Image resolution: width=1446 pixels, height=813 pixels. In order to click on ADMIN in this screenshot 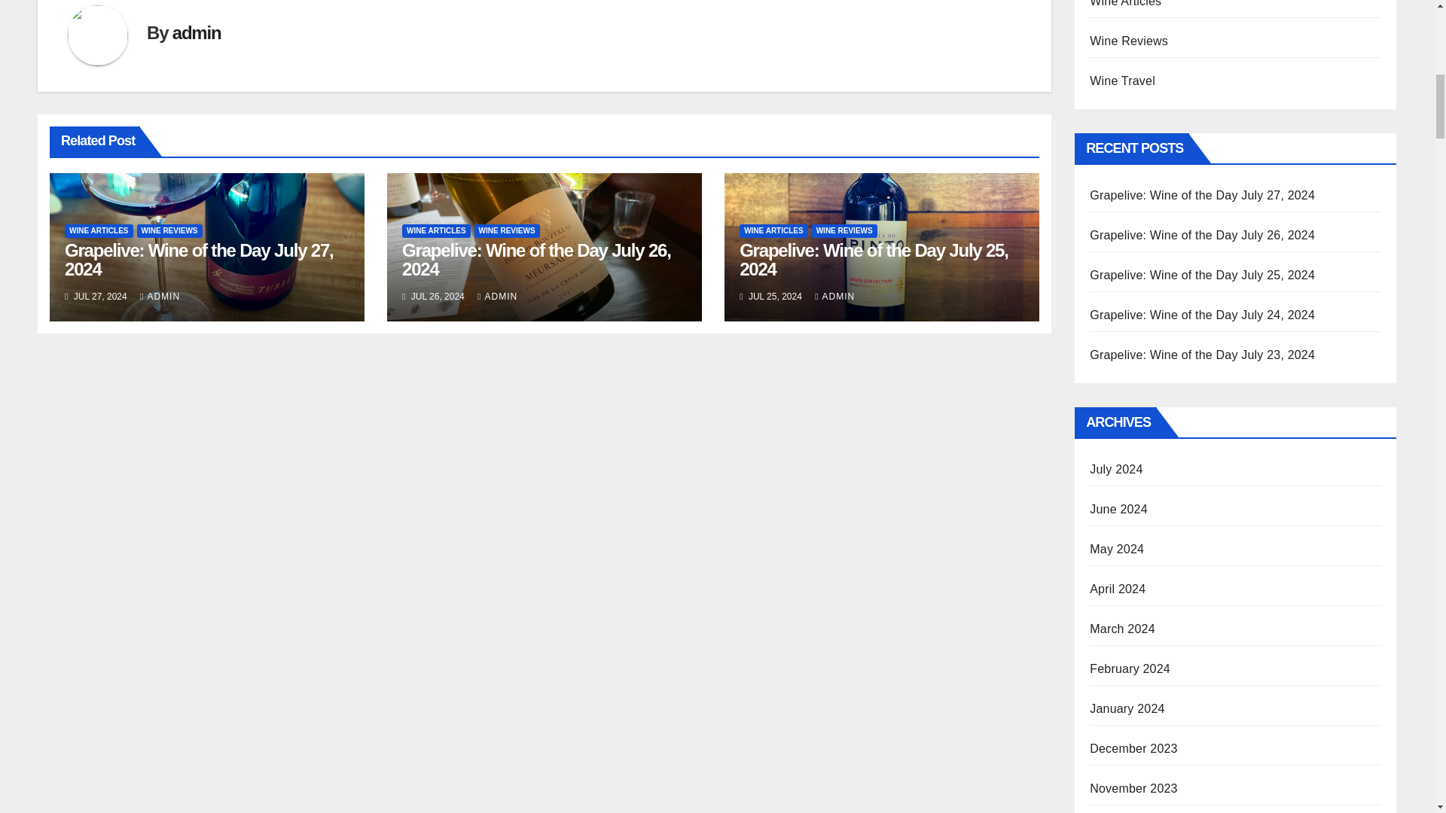, I will do `click(160, 296)`.